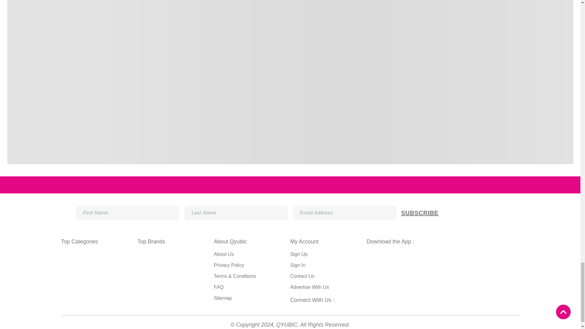  What do you see at coordinates (293, 310) in the screenshot?
I see `facebook icon` at bounding box center [293, 310].